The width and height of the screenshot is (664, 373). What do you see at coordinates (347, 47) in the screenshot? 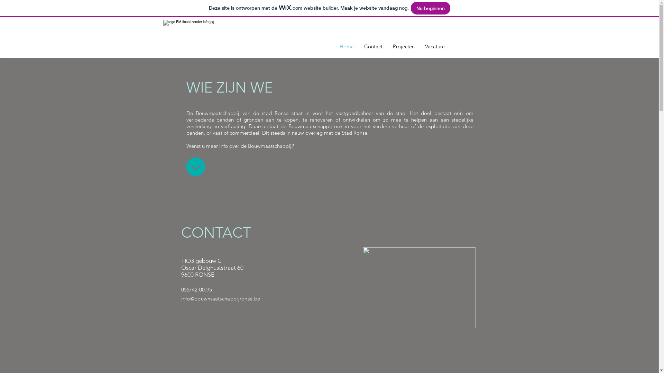
I see `Home` at bounding box center [347, 47].